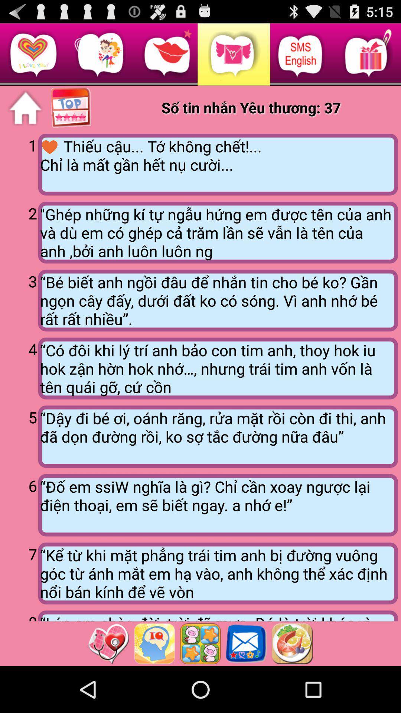 The width and height of the screenshot is (401, 713). I want to click on check the iq level, so click(154, 644).